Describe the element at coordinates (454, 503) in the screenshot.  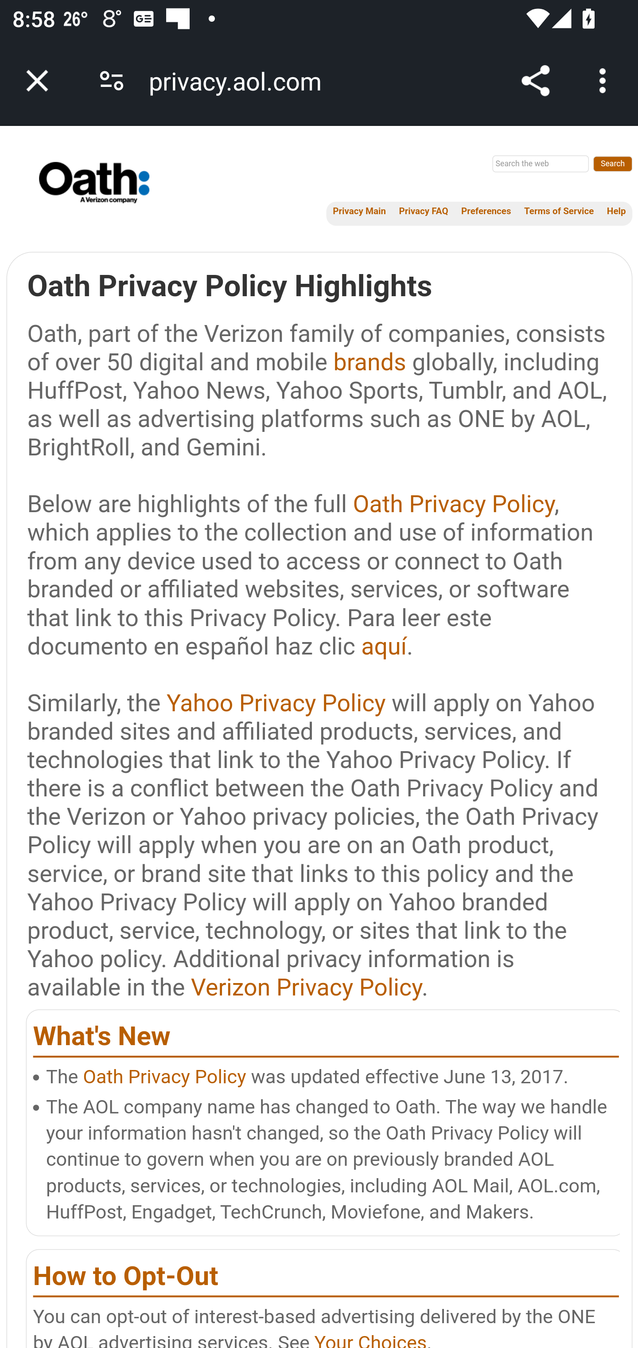
I see `Oath Privacy Policy` at that location.